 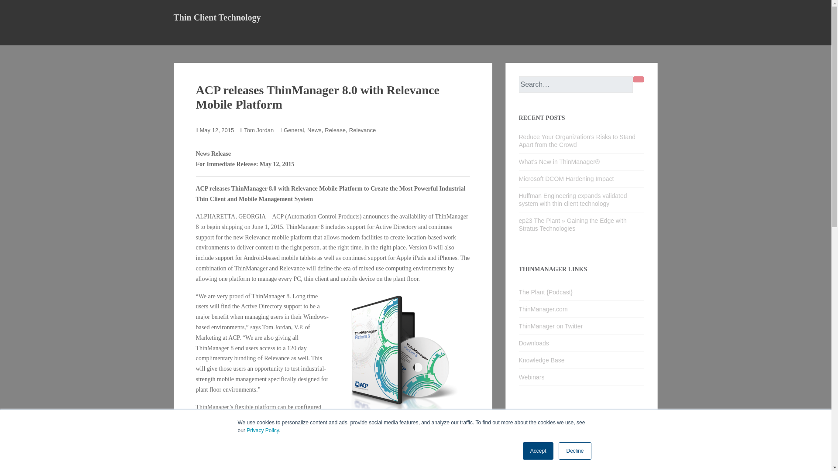 What do you see at coordinates (539, 451) in the screenshot?
I see `Accept` at bounding box center [539, 451].